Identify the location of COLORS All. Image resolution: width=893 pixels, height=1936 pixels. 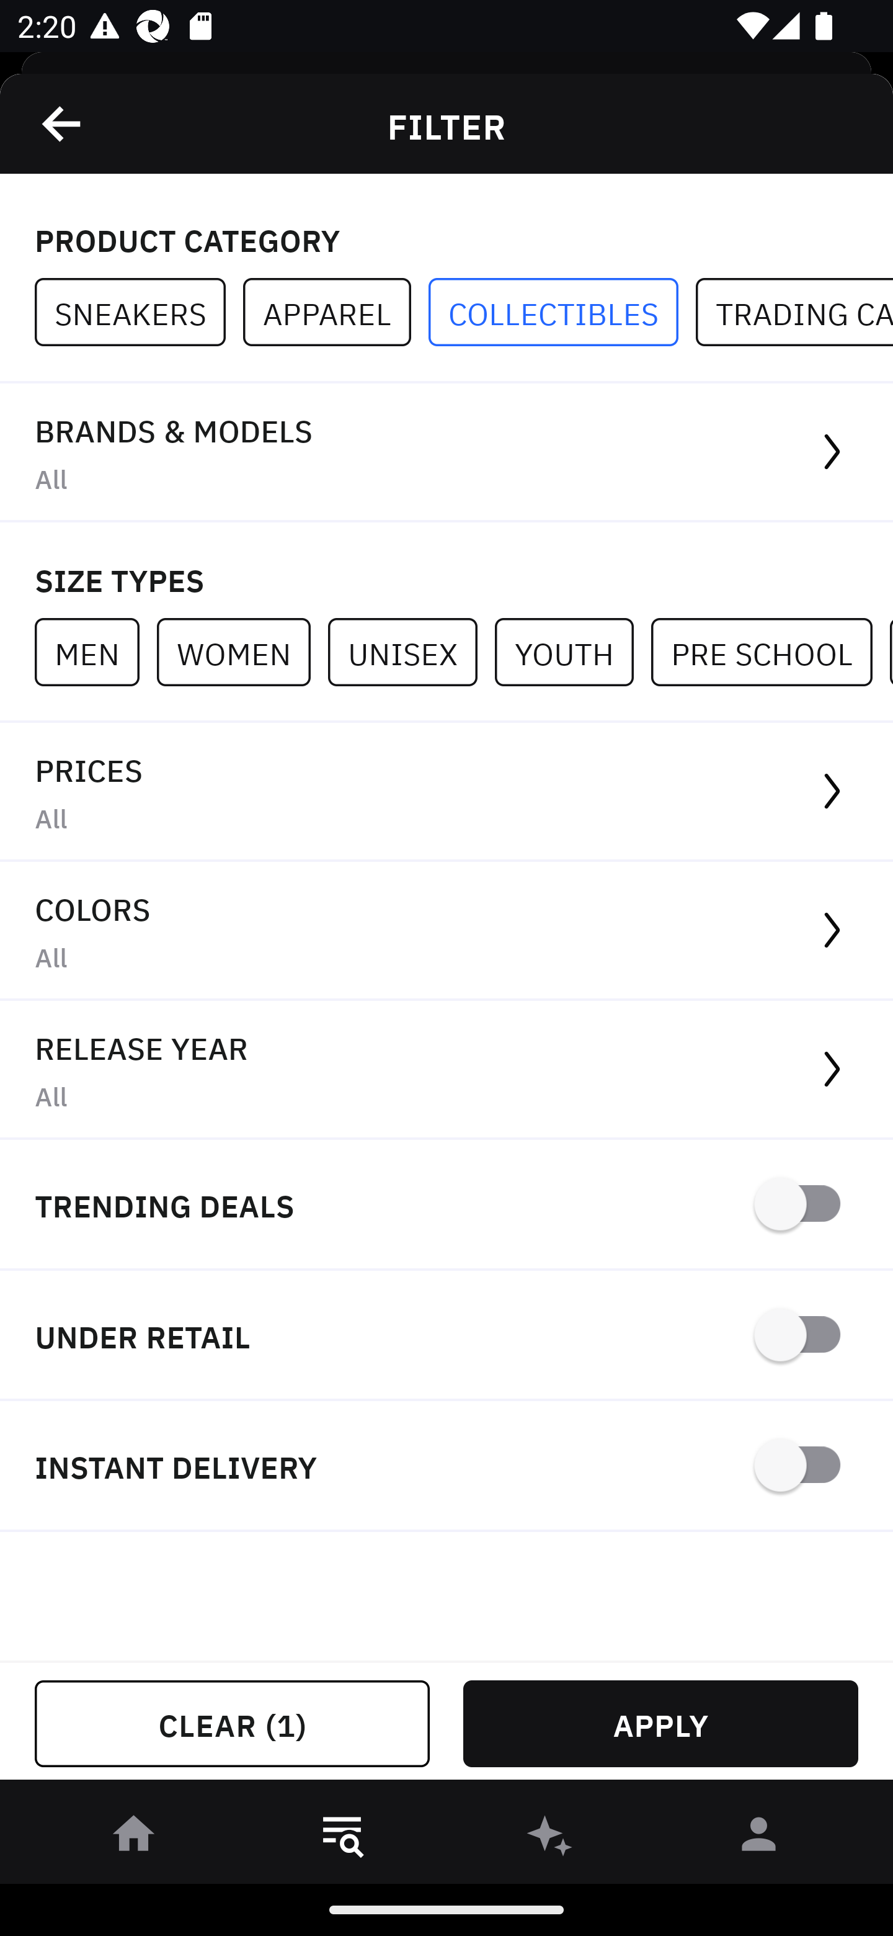
(446, 931).